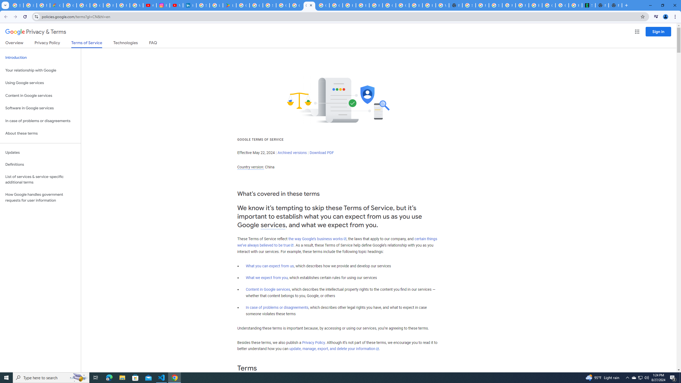 The height and width of the screenshot is (383, 681). I want to click on Last Shelter: Survival - Apps on Google Play, so click(229, 5).